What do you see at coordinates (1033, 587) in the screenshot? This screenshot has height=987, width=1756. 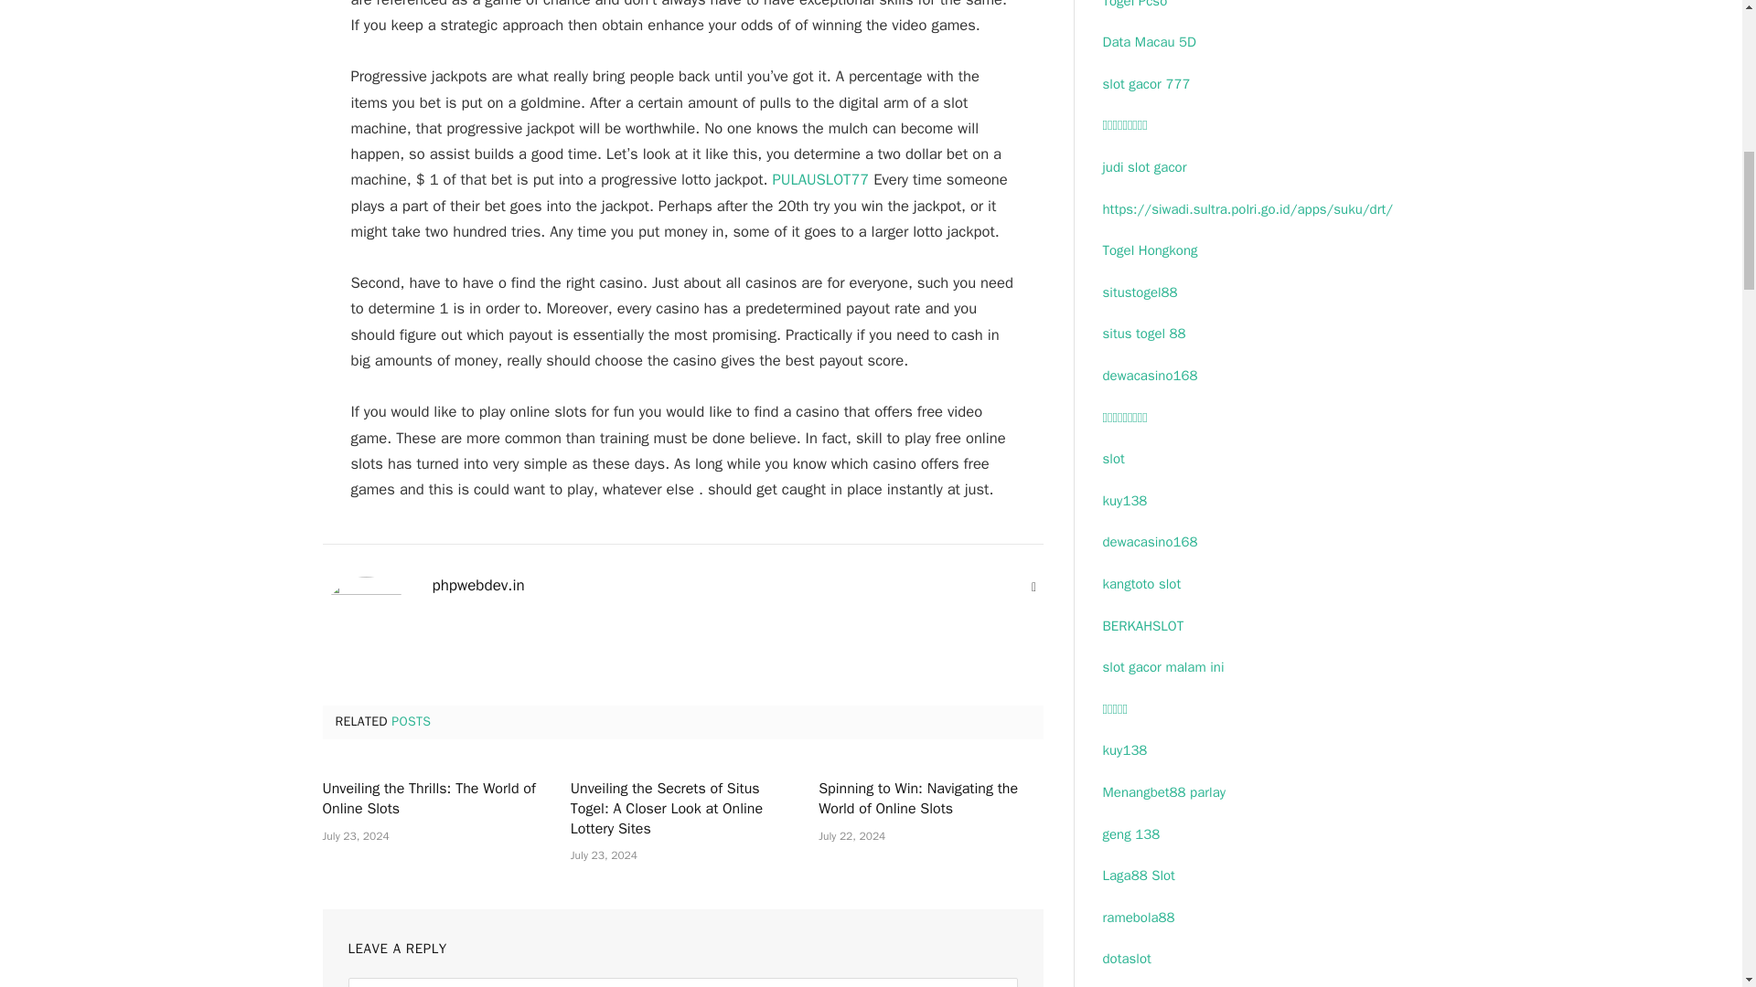 I see `Website` at bounding box center [1033, 587].